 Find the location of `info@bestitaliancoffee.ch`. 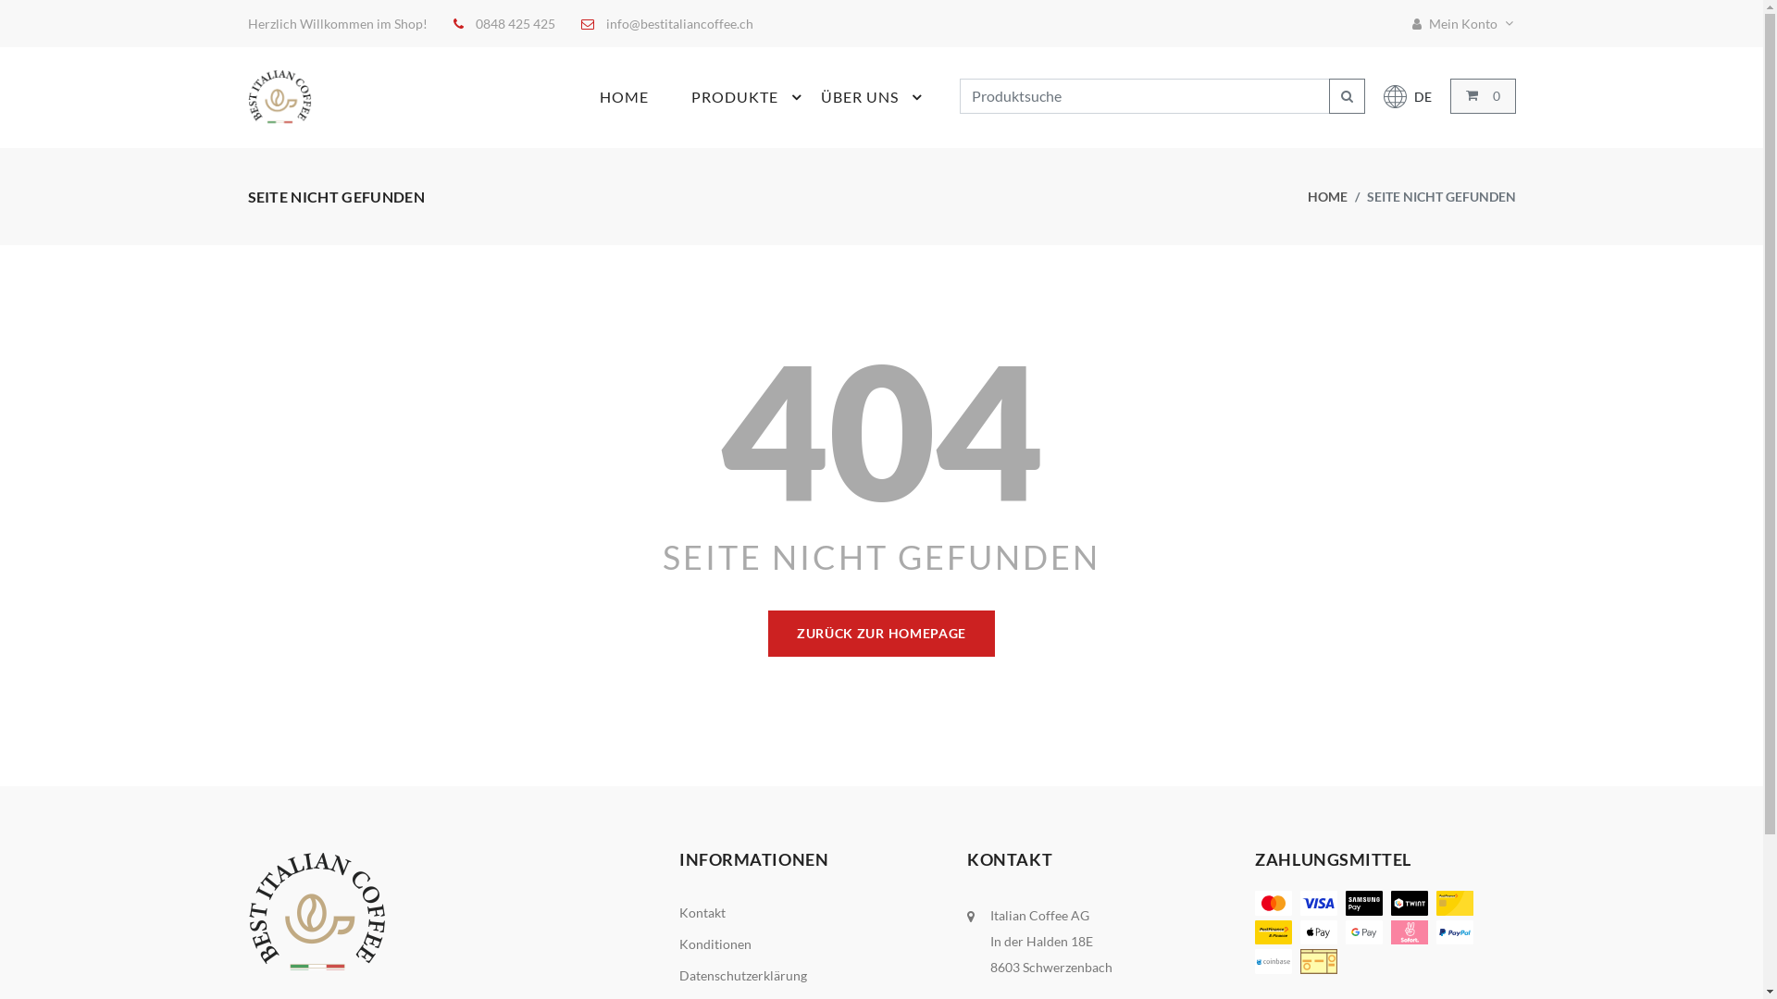

info@bestitaliancoffee.ch is located at coordinates (679, 24).